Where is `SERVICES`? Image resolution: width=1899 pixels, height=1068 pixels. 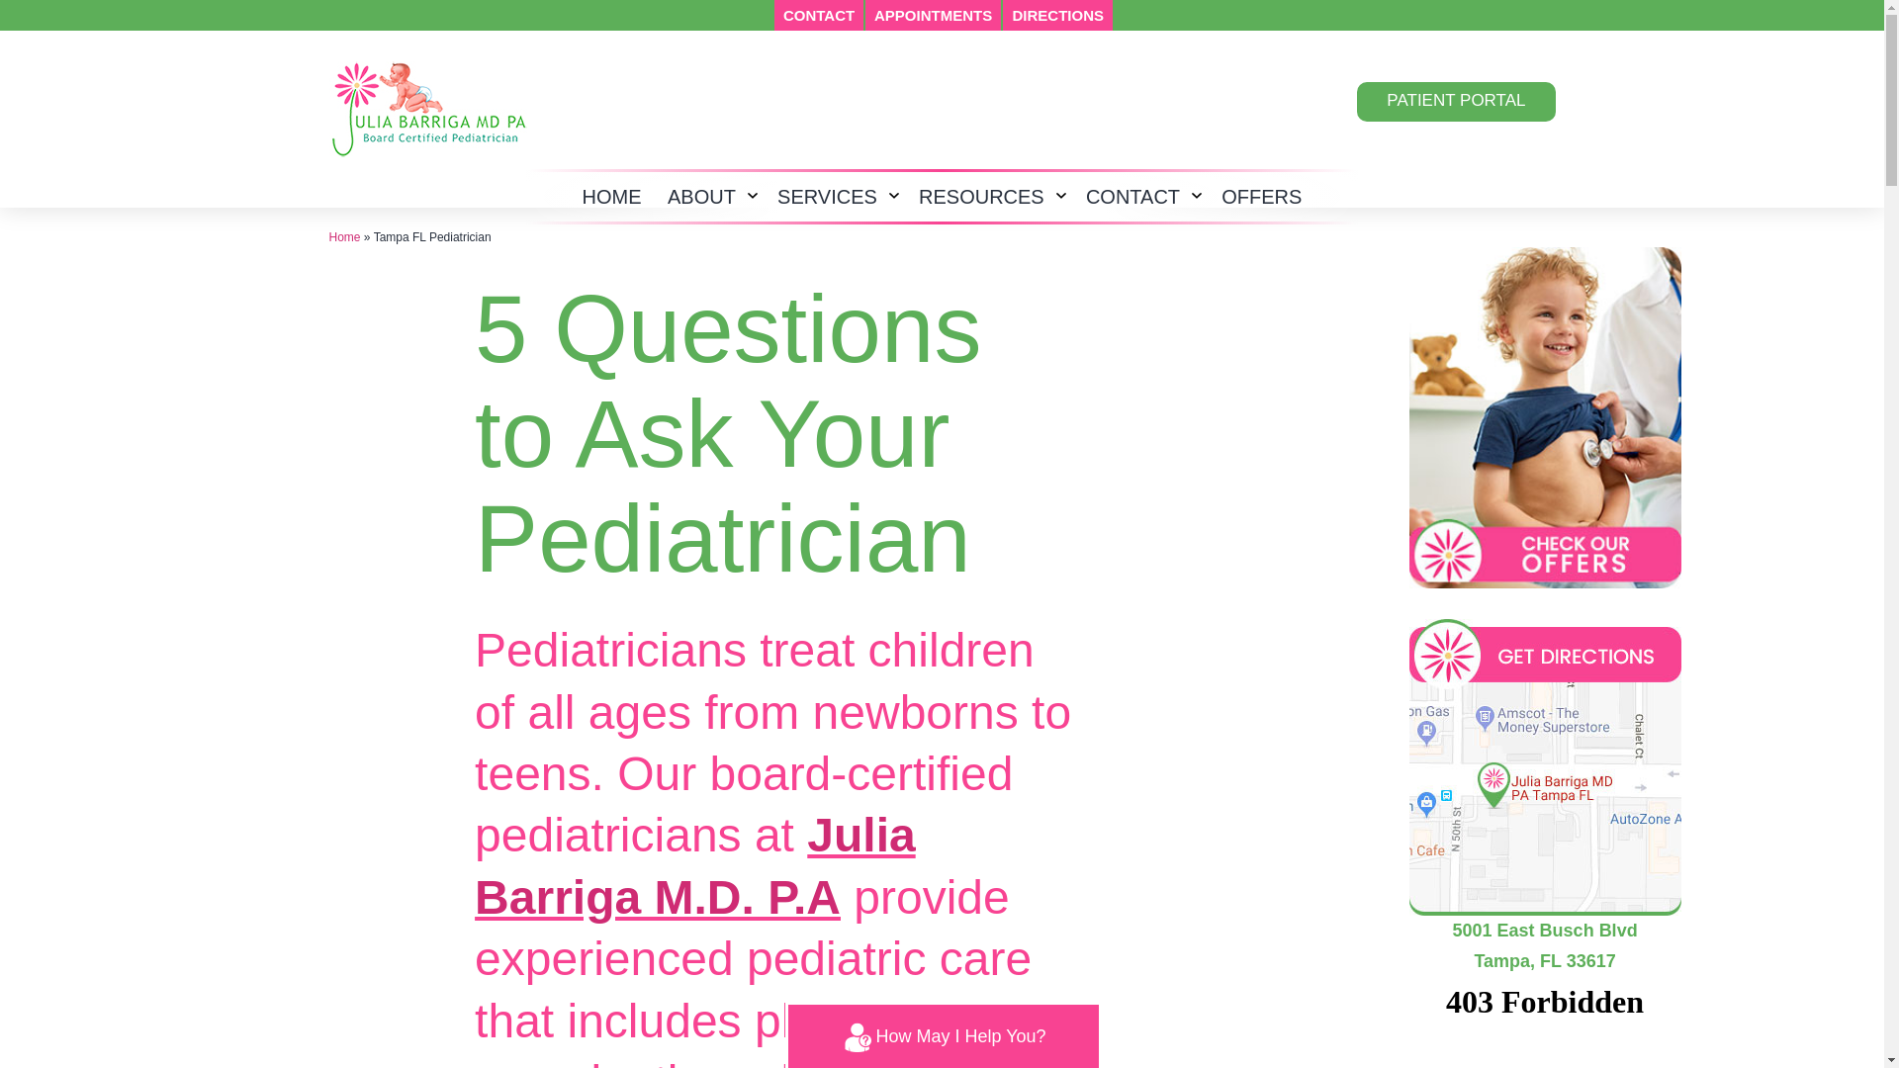
SERVICES is located at coordinates (827, 196).